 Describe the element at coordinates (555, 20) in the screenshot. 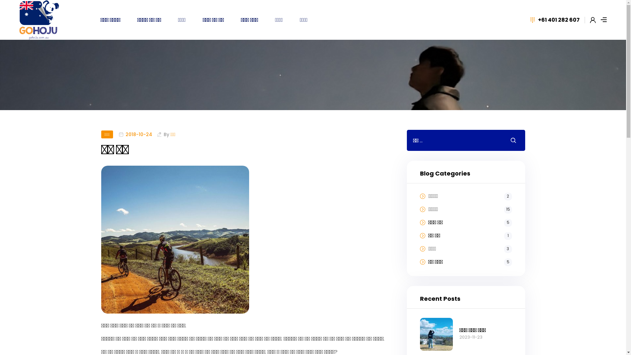

I see `+61 401 282 607` at that location.